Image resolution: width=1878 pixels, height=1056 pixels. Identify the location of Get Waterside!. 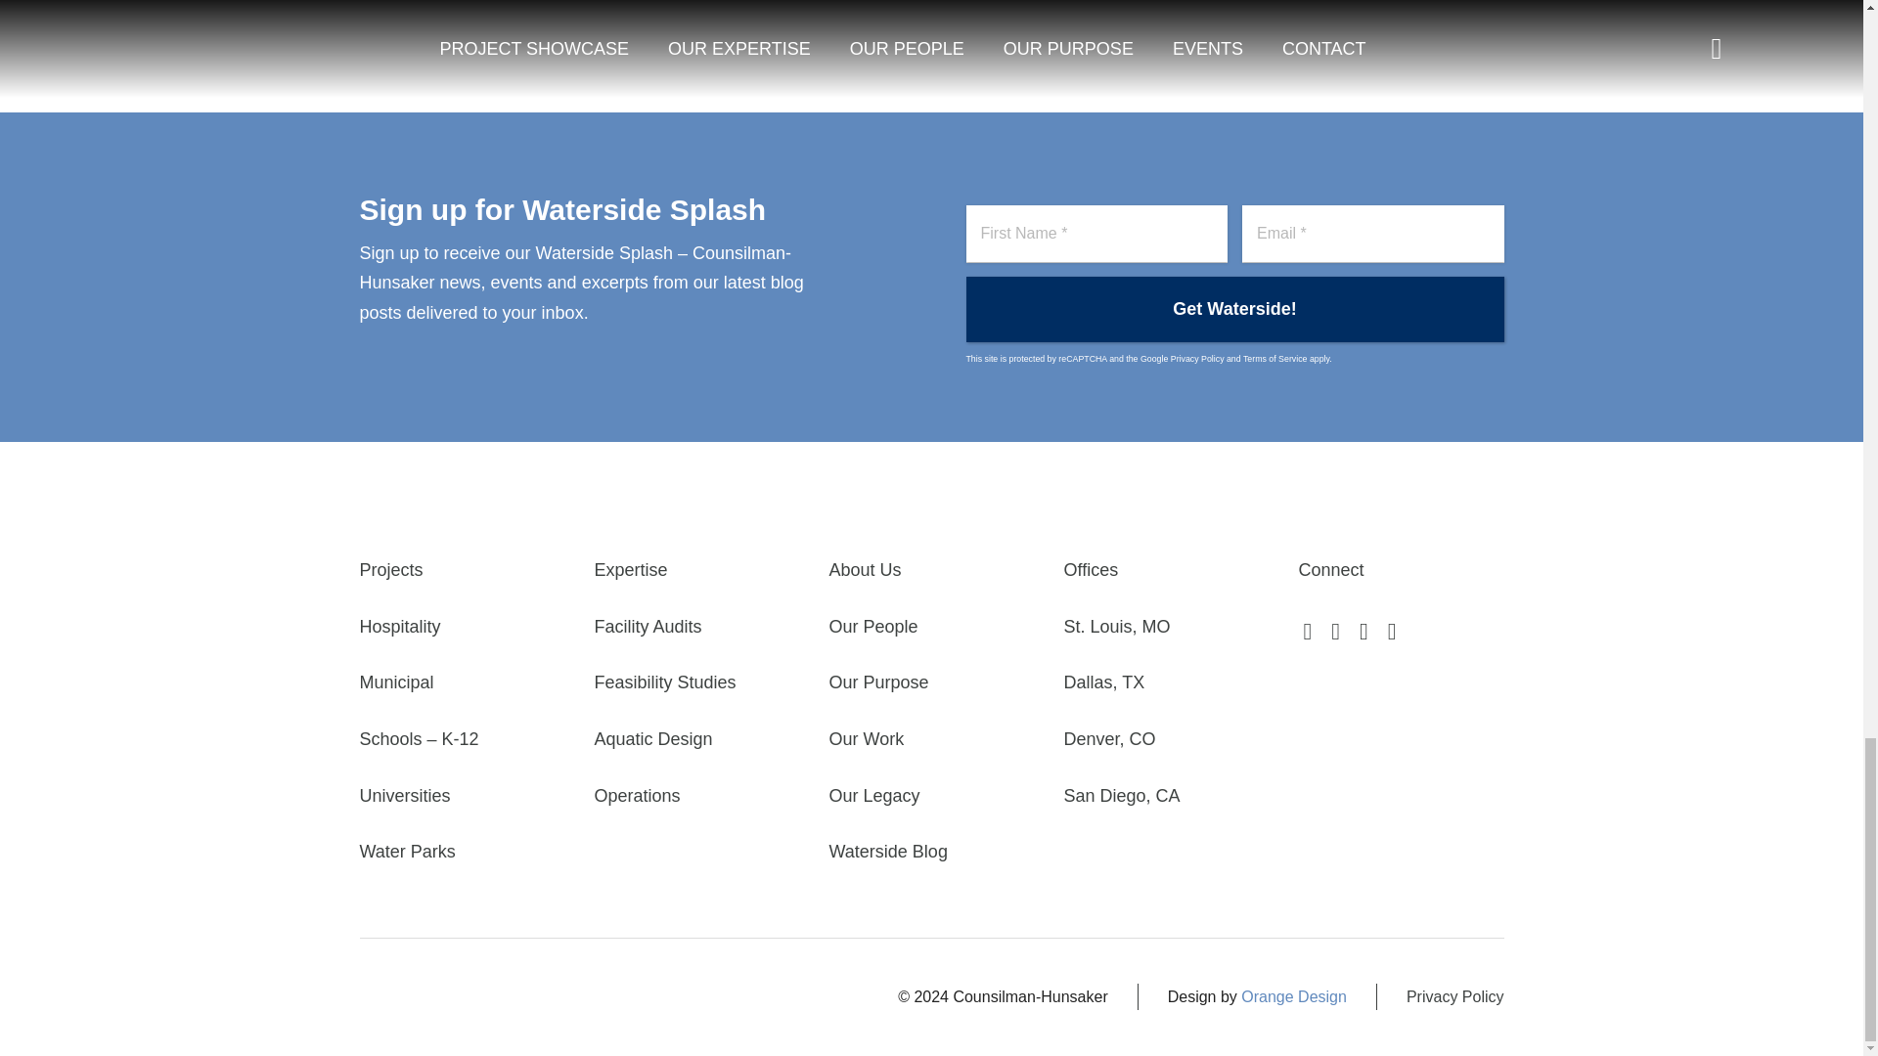
(1234, 309).